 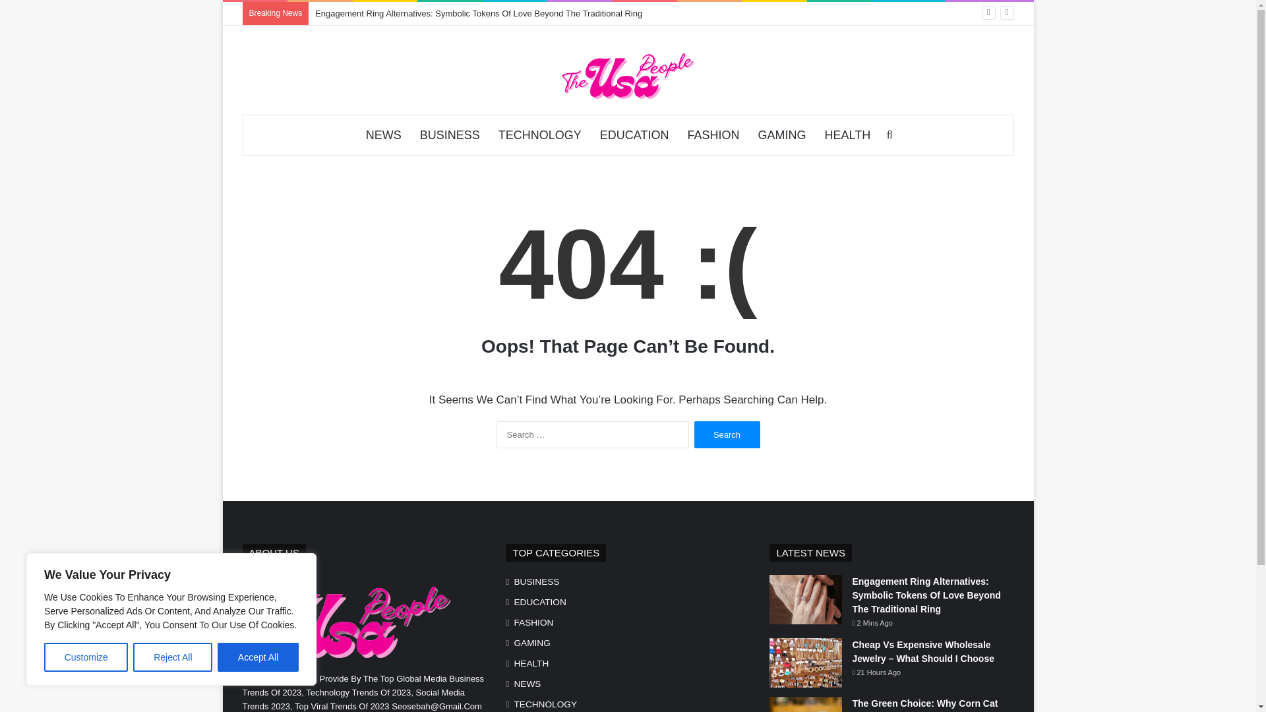 I want to click on Reject All, so click(x=173, y=657).